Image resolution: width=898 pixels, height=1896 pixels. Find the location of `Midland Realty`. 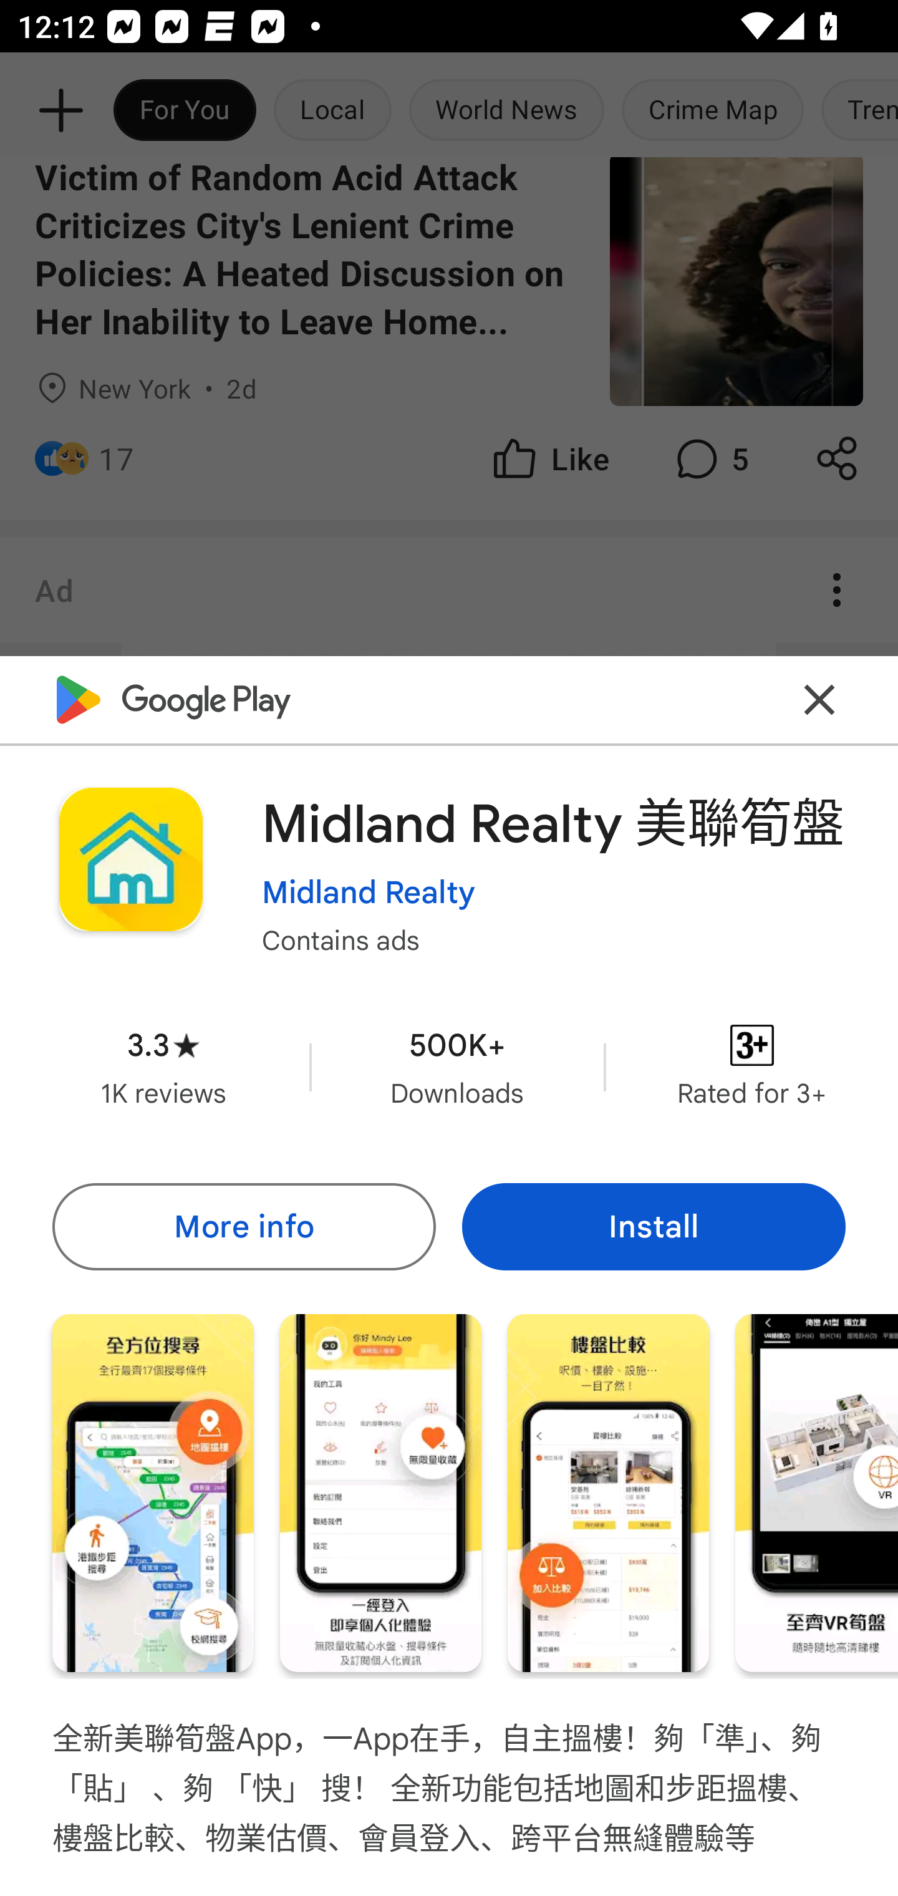

Midland Realty is located at coordinates (368, 892).